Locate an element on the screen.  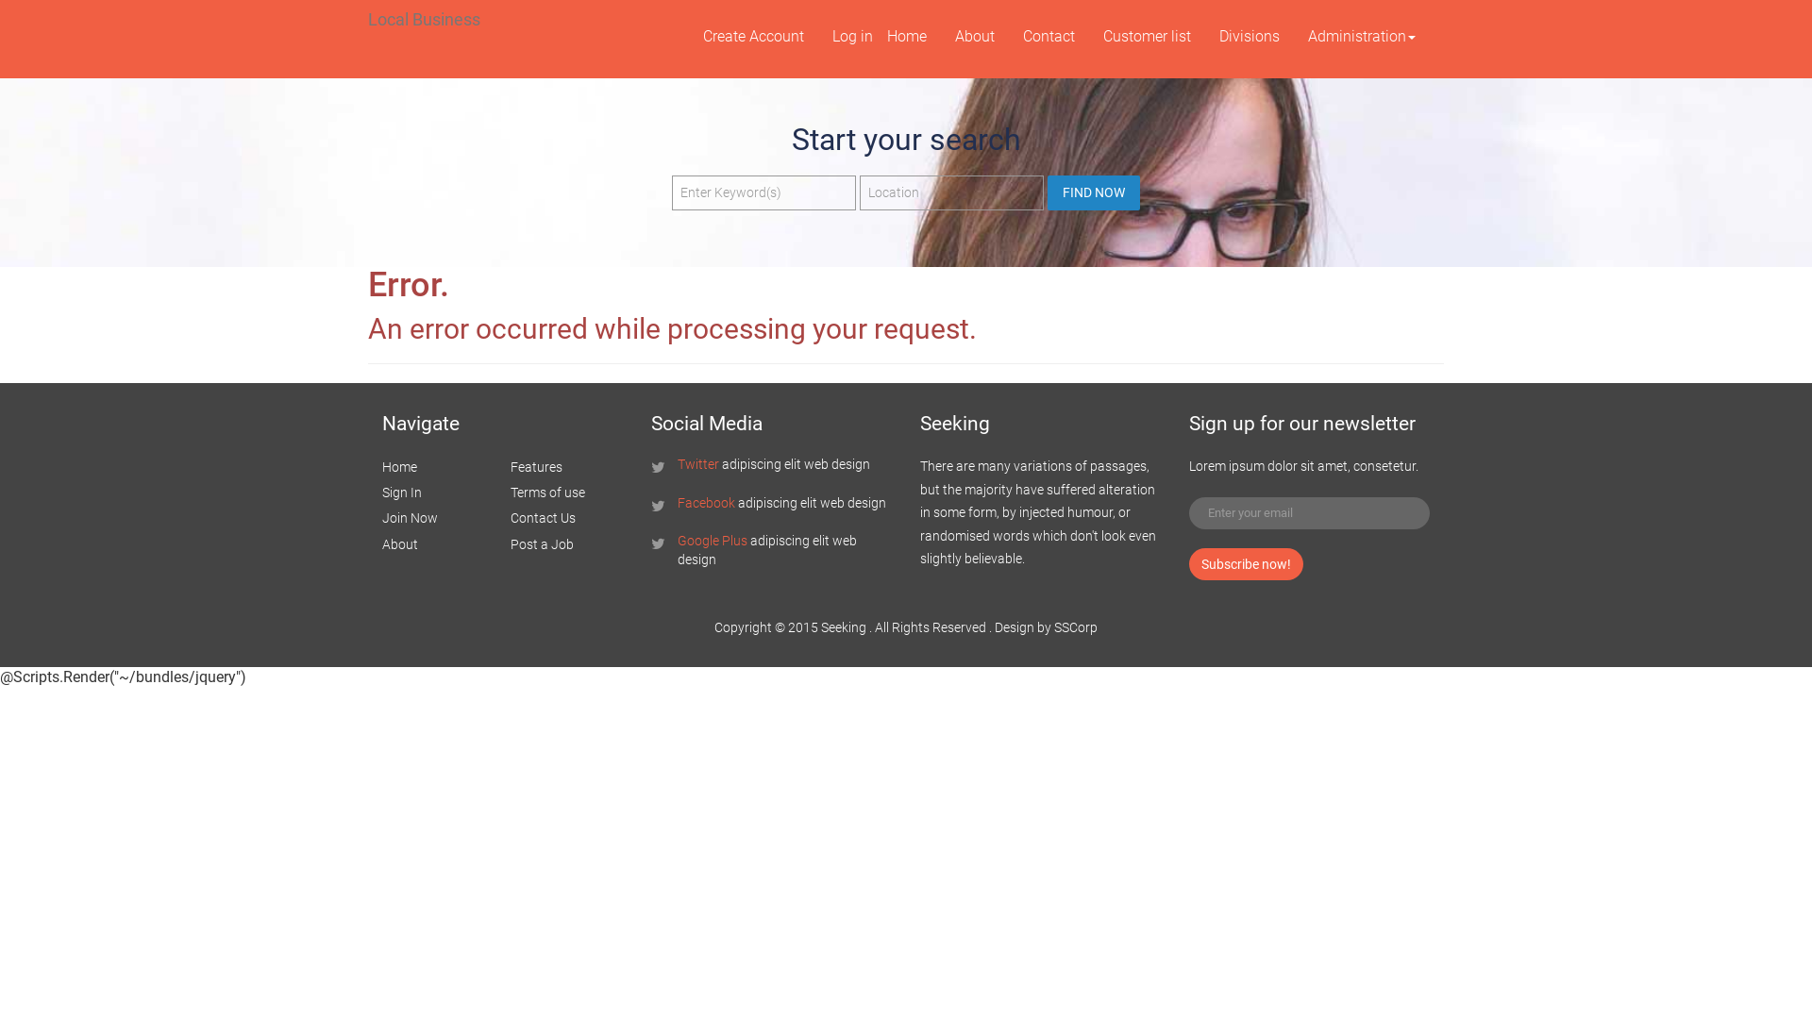
Administration is located at coordinates (1362, 37).